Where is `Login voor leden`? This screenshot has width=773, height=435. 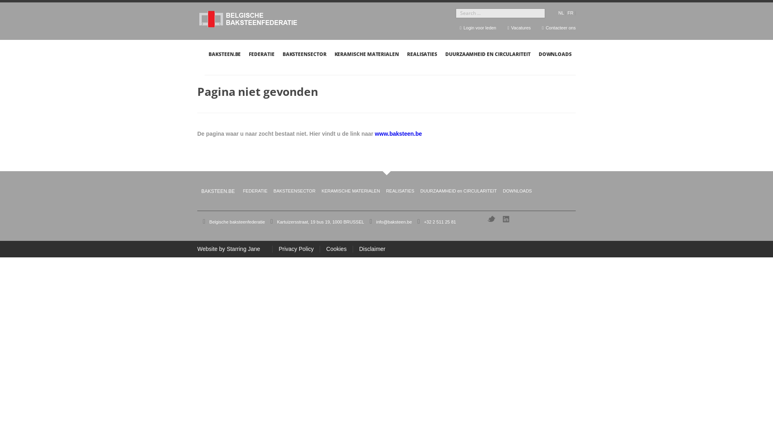 Login voor leden is located at coordinates (477, 28).